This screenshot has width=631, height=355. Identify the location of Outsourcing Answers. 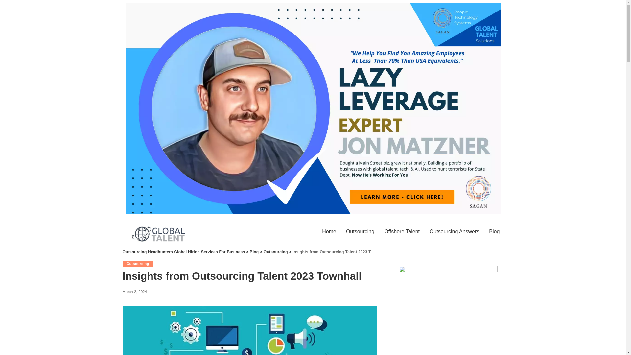
(454, 231).